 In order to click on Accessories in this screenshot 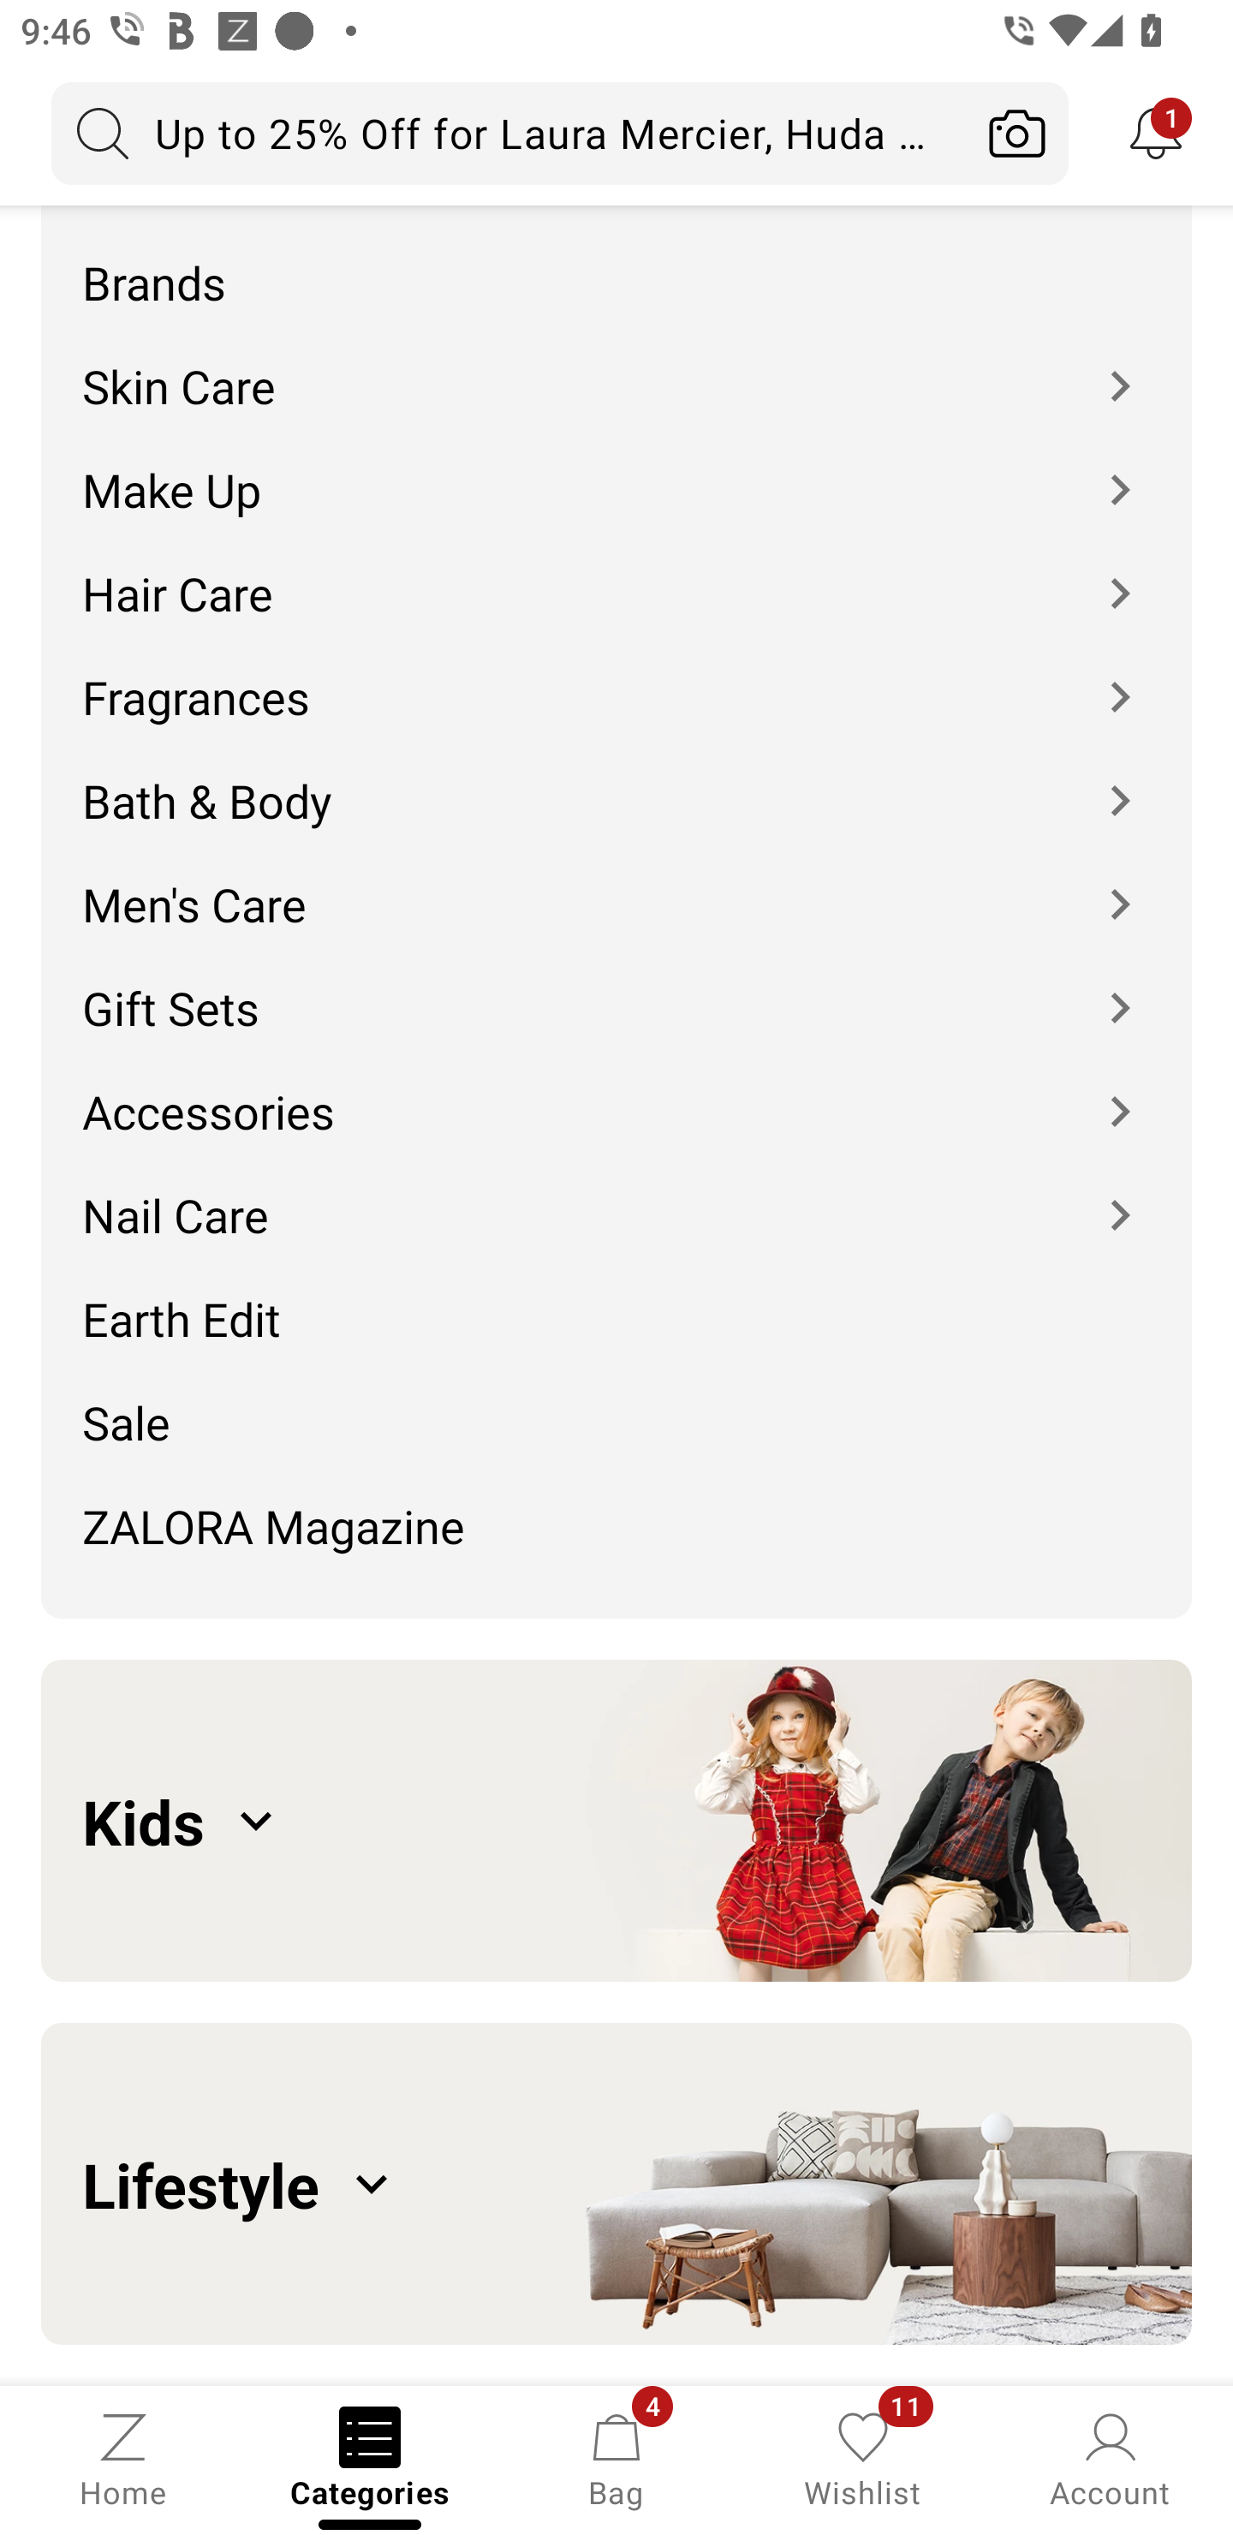, I will do `click(616, 1091)`.